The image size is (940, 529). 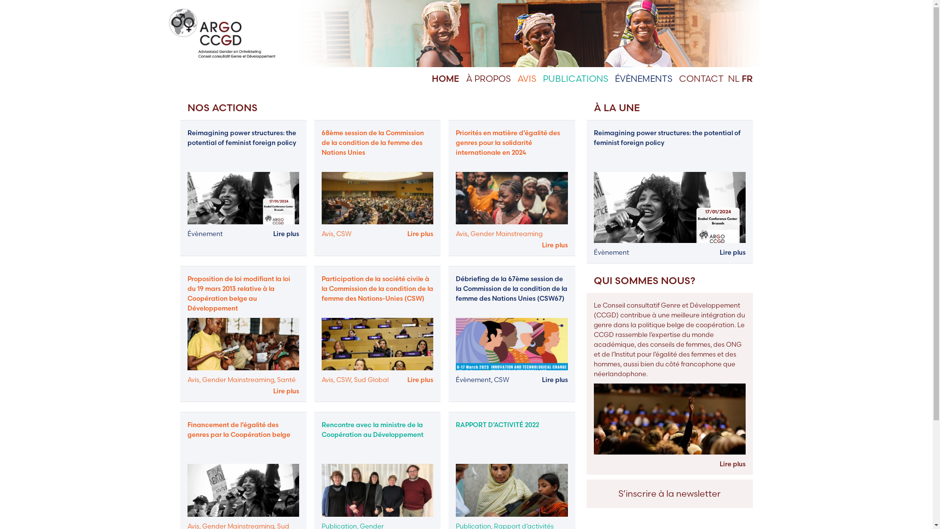 I want to click on Lire plus, so click(x=732, y=464).